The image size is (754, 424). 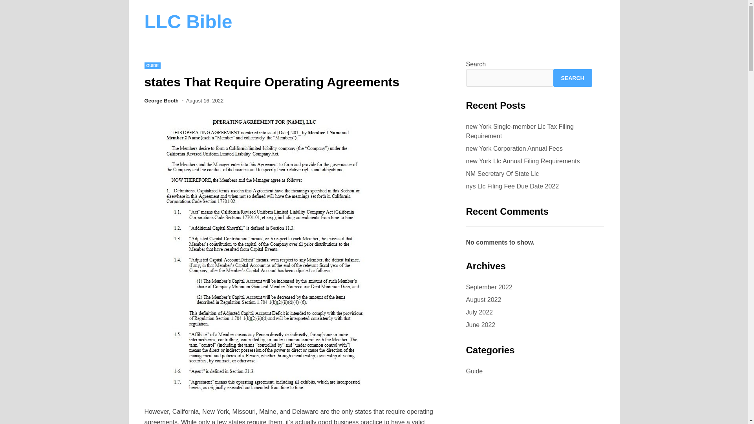 What do you see at coordinates (162, 101) in the screenshot?
I see `George Booth` at bounding box center [162, 101].